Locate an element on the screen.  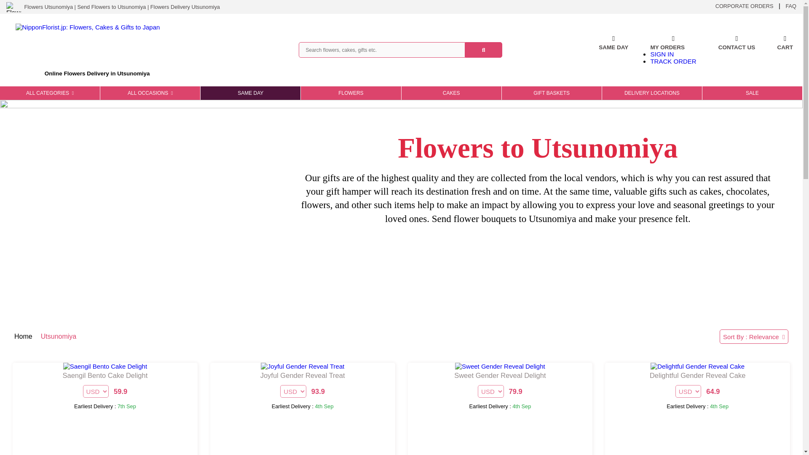
FAQ is located at coordinates (790, 5).